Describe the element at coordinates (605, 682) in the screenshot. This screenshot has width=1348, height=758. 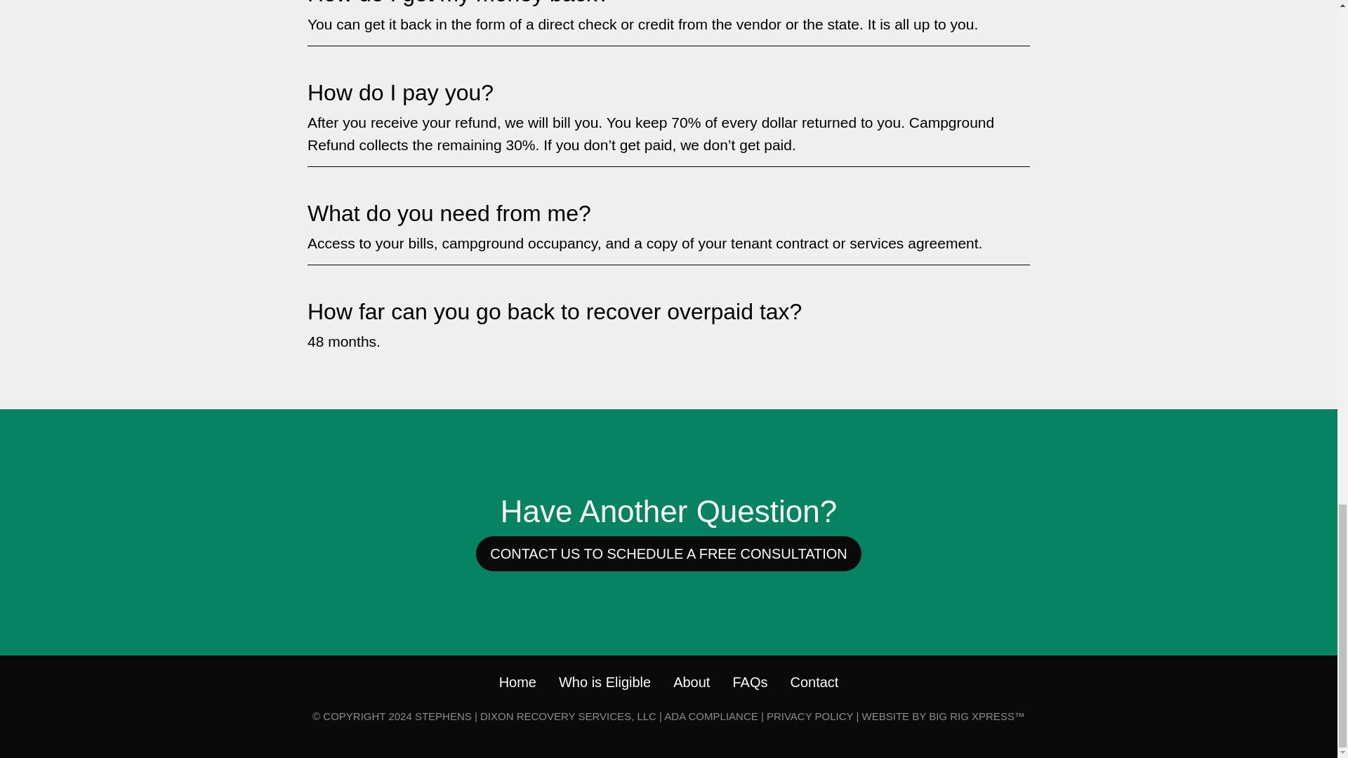
I see `Who is Eligible` at that location.